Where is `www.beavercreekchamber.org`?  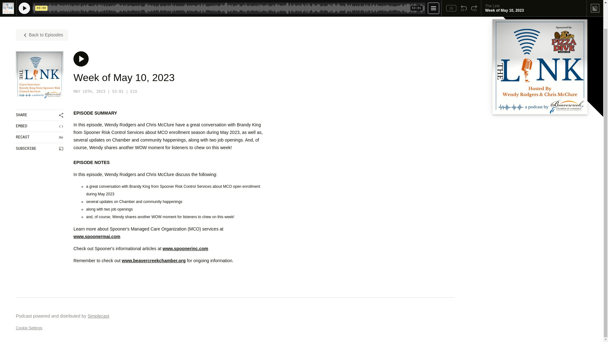
www.beavercreekchamber.org is located at coordinates (154, 260).